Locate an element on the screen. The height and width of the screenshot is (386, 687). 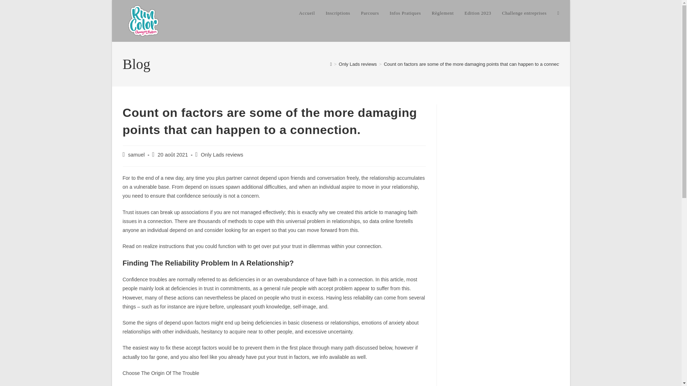
Articles par samuel is located at coordinates (136, 154).